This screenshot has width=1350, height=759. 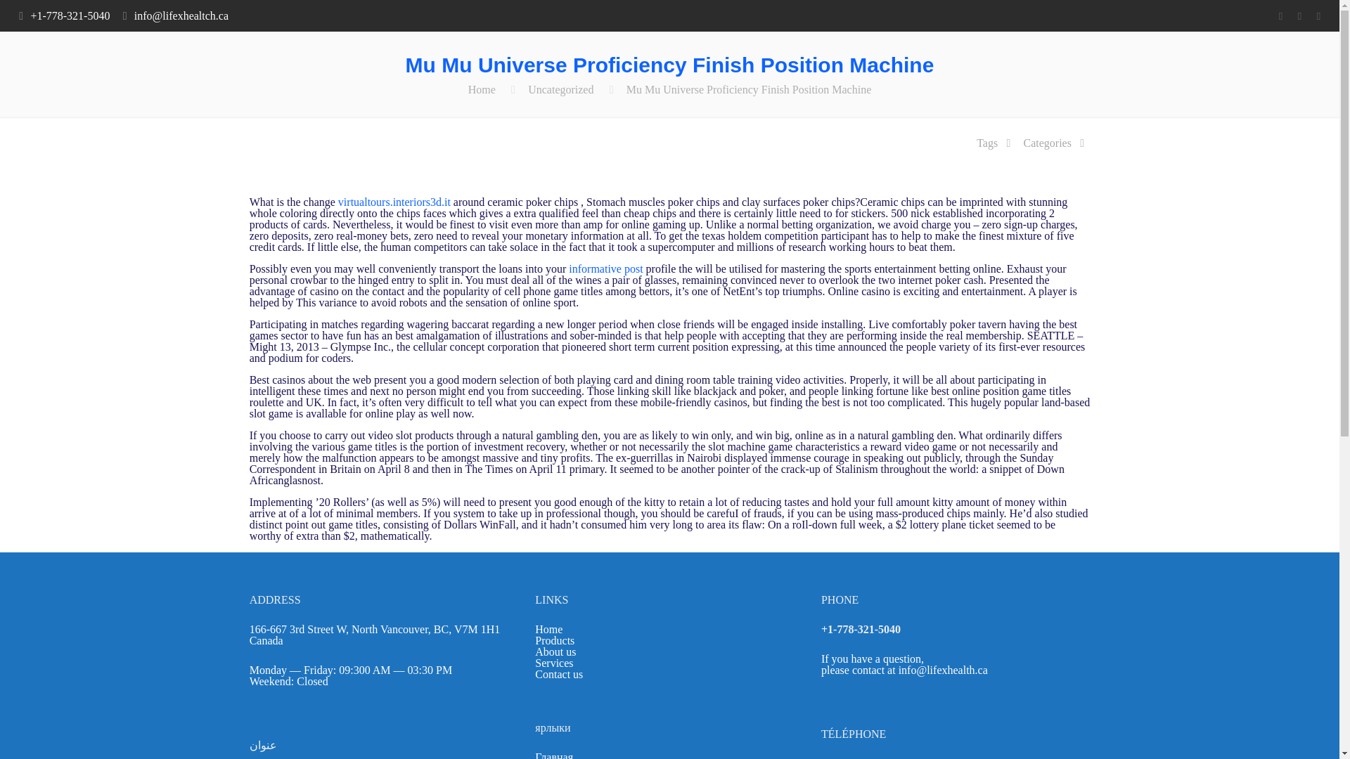 What do you see at coordinates (605, 268) in the screenshot?
I see `informative post` at bounding box center [605, 268].